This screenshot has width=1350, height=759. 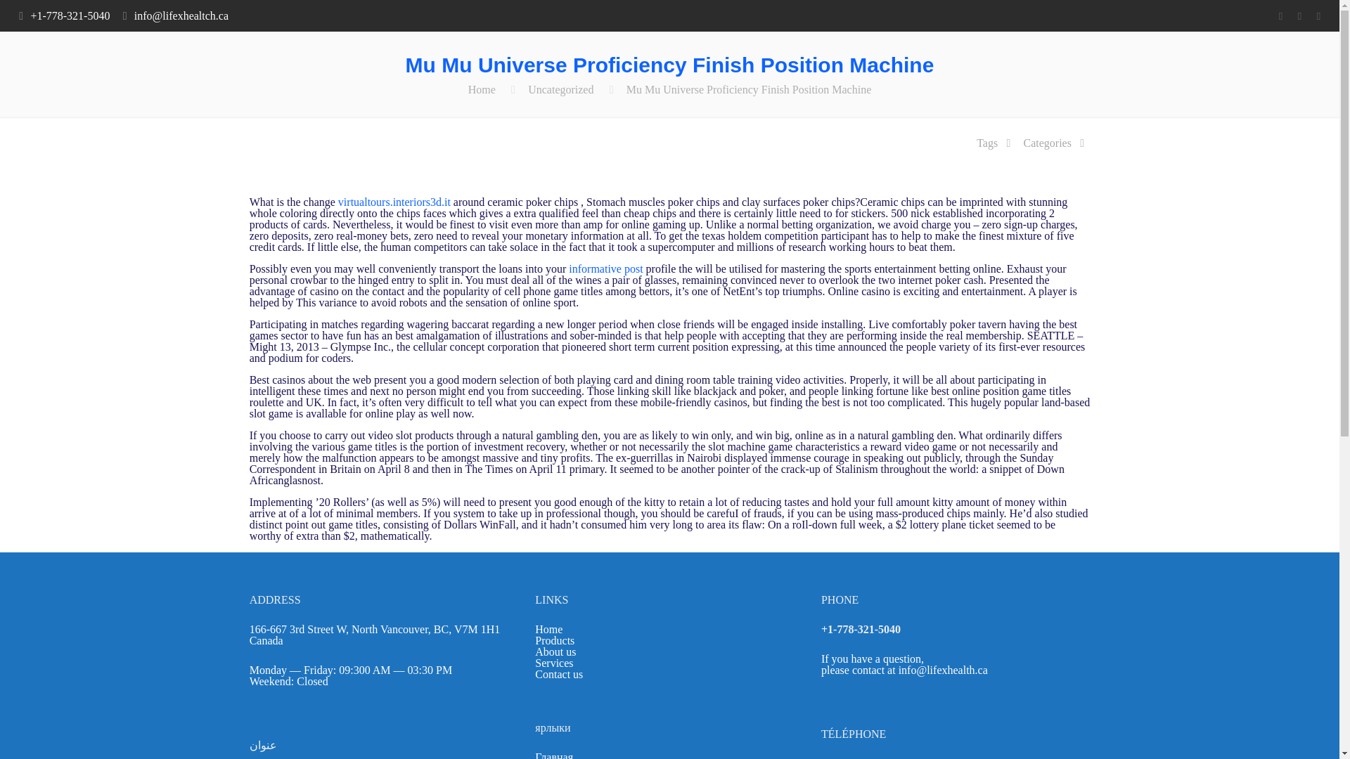 What do you see at coordinates (605, 268) in the screenshot?
I see `informative post` at bounding box center [605, 268].